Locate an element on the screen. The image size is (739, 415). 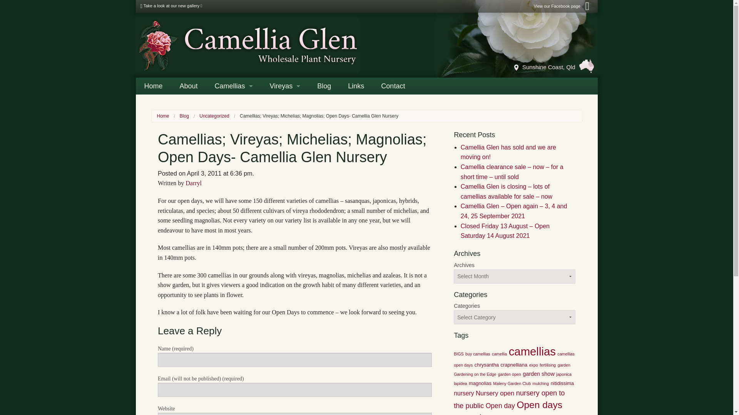
Uncategorized is located at coordinates (214, 116).